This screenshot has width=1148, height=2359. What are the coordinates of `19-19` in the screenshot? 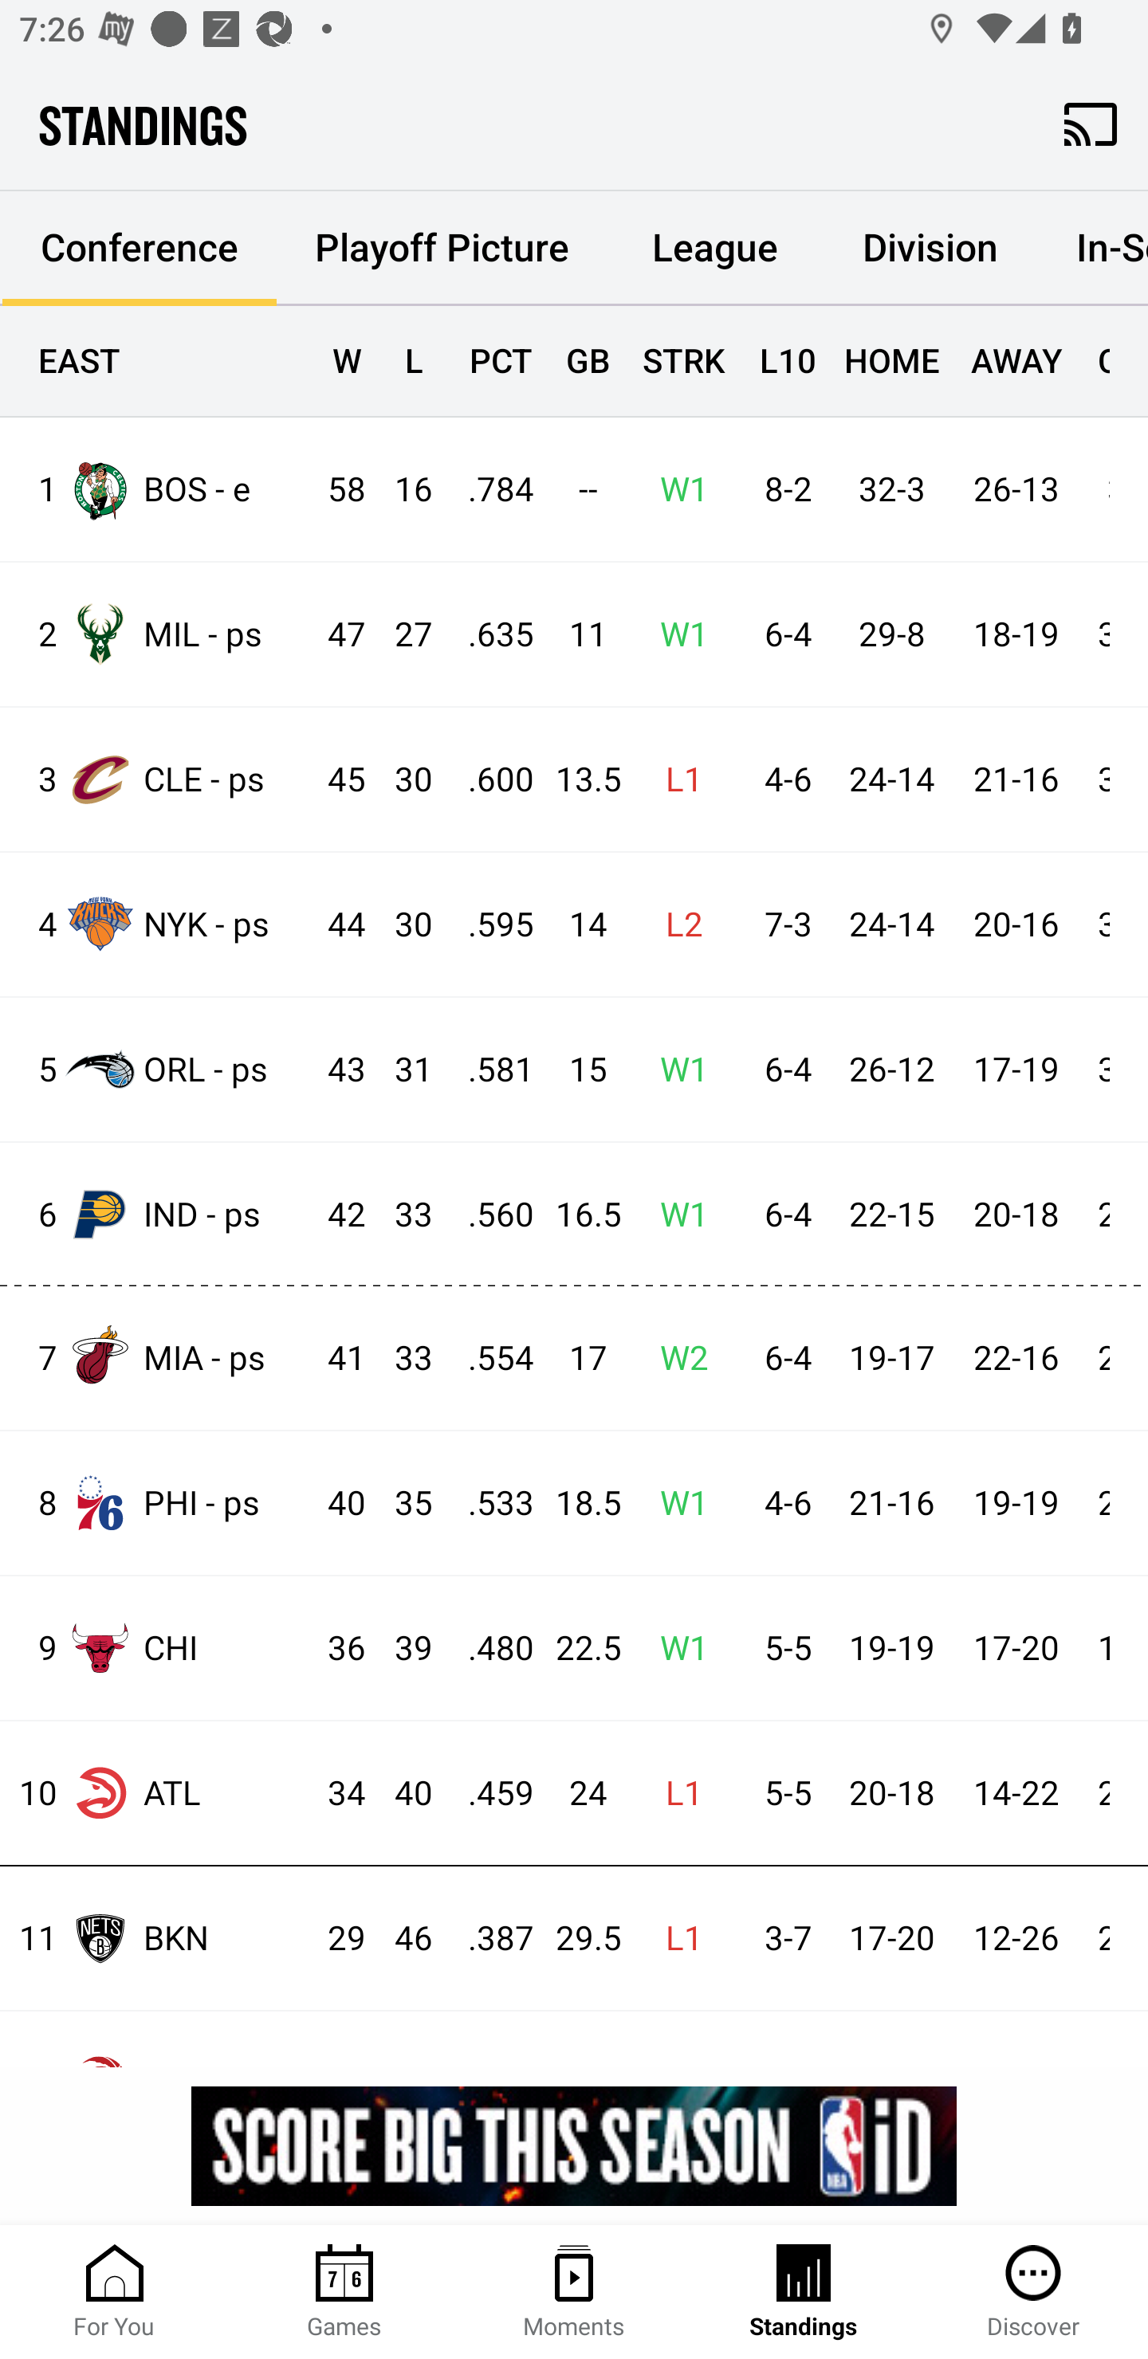 It's located at (891, 1649).